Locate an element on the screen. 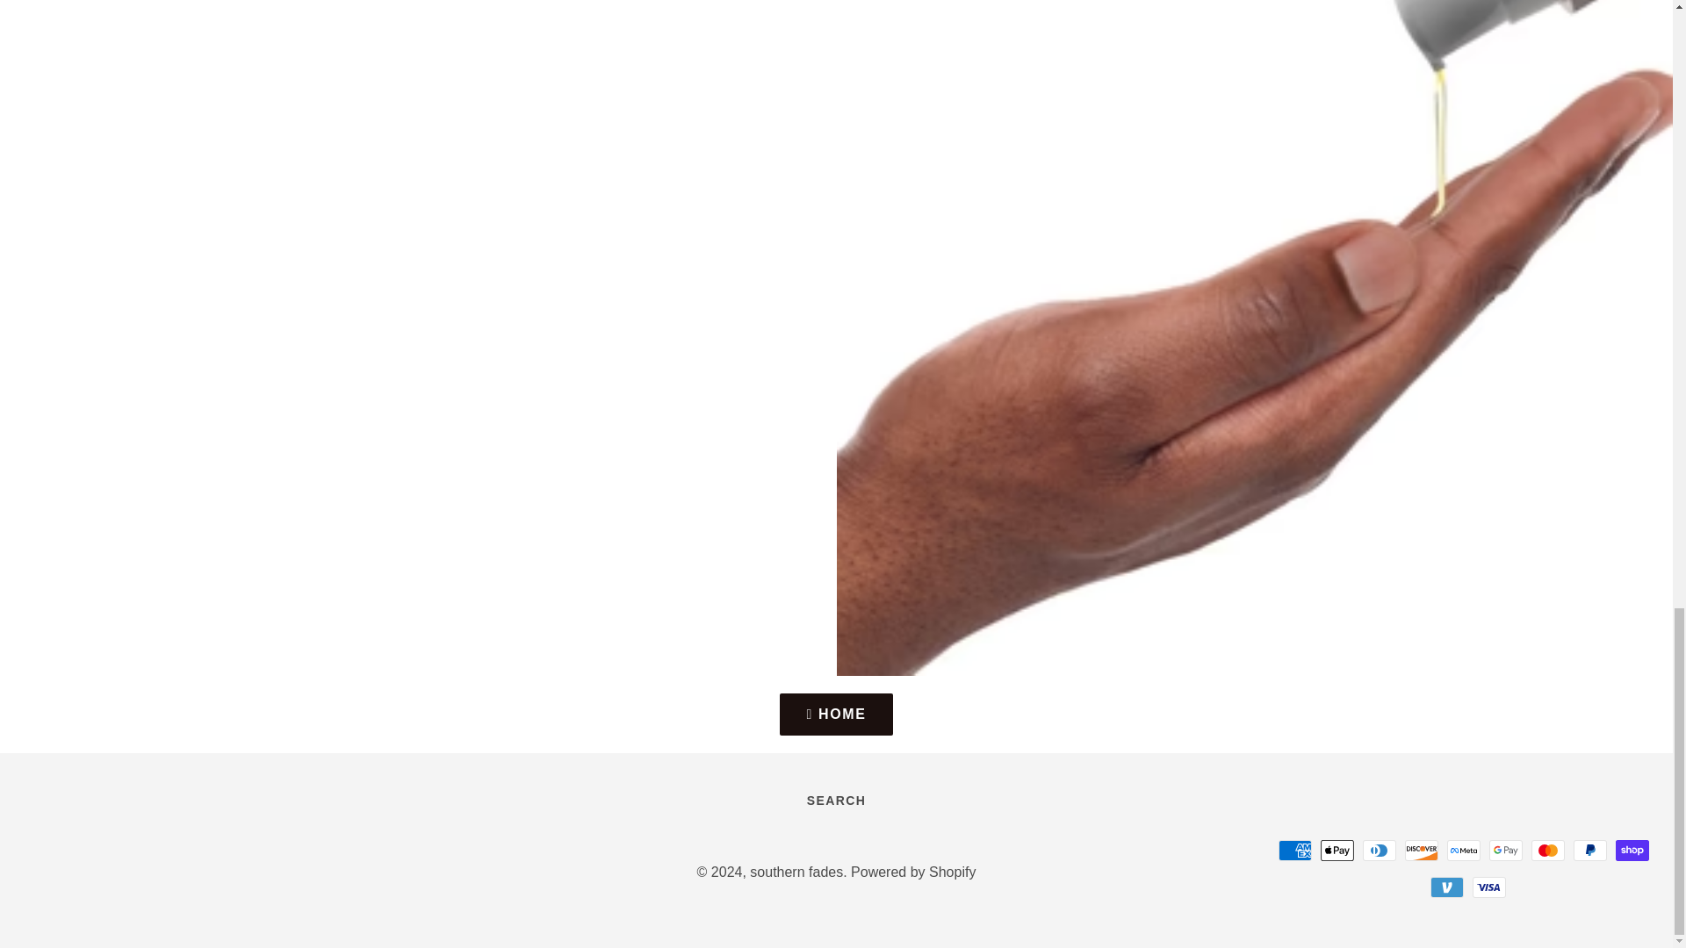 The width and height of the screenshot is (1686, 948). Mastercard is located at coordinates (1547, 850).